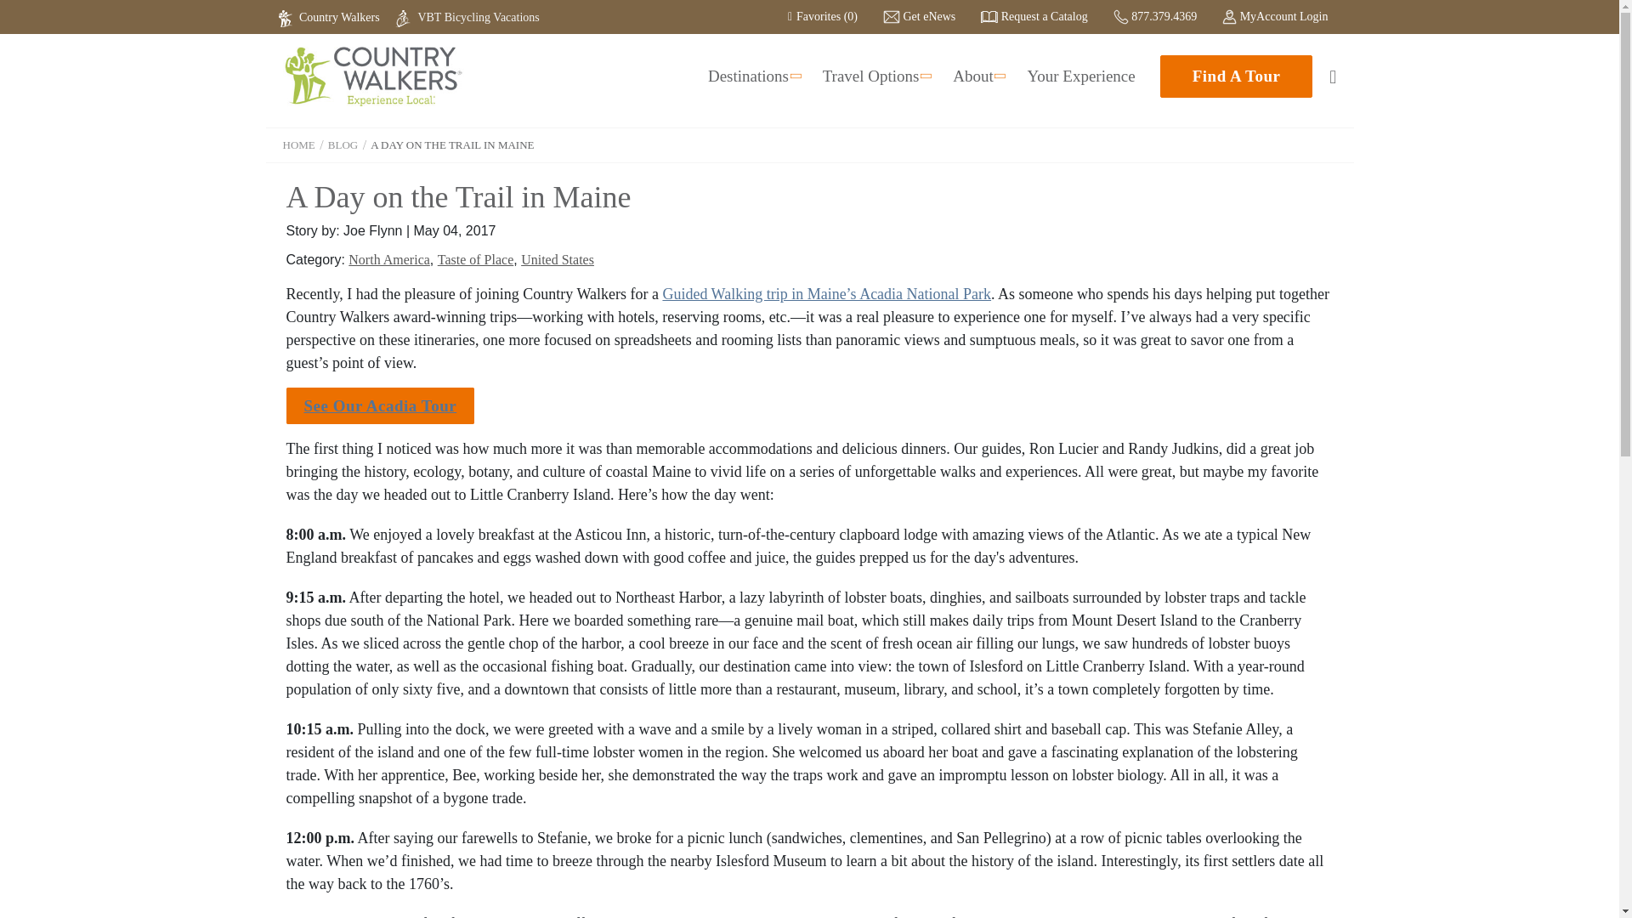 The width and height of the screenshot is (1632, 918). Describe the element at coordinates (918, 16) in the screenshot. I see `Get eNews` at that location.